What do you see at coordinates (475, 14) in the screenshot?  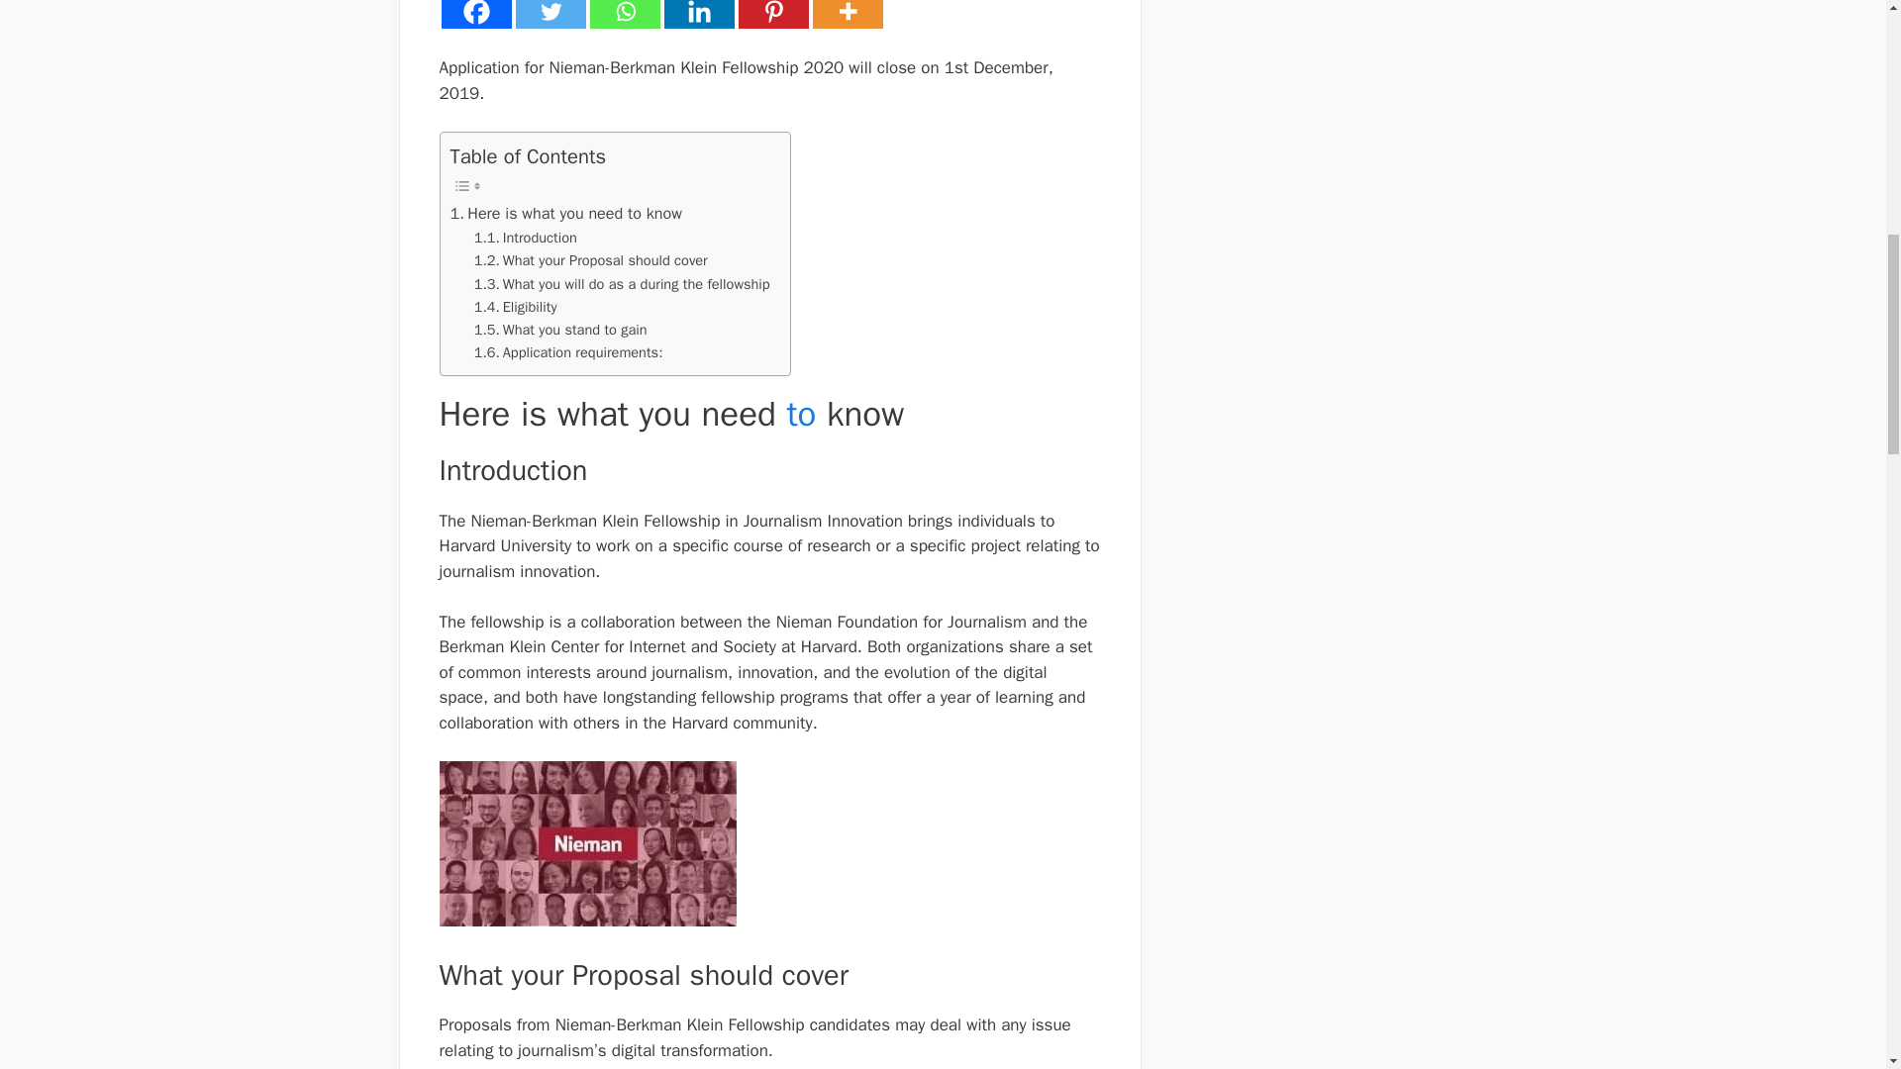 I see `Facebook` at bounding box center [475, 14].